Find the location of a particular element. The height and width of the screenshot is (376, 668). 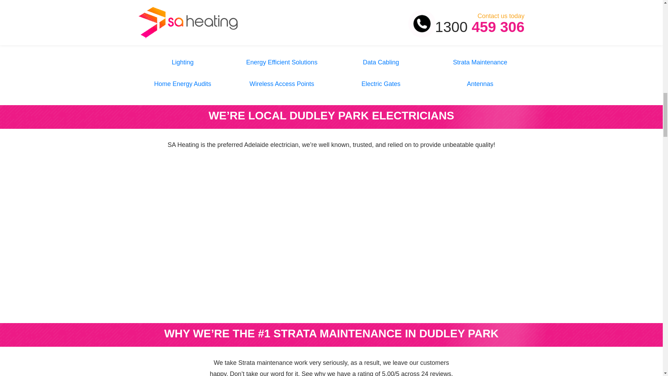

Electric Gates is located at coordinates (381, 84).